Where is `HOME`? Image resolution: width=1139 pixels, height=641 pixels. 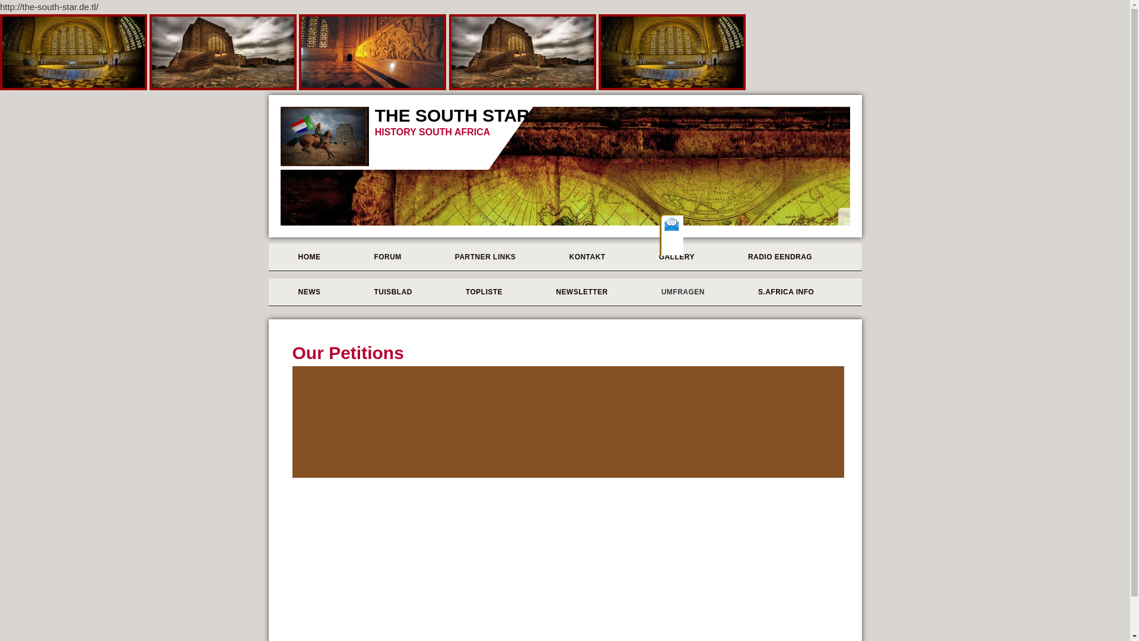 HOME is located at coordinates (304, 257).